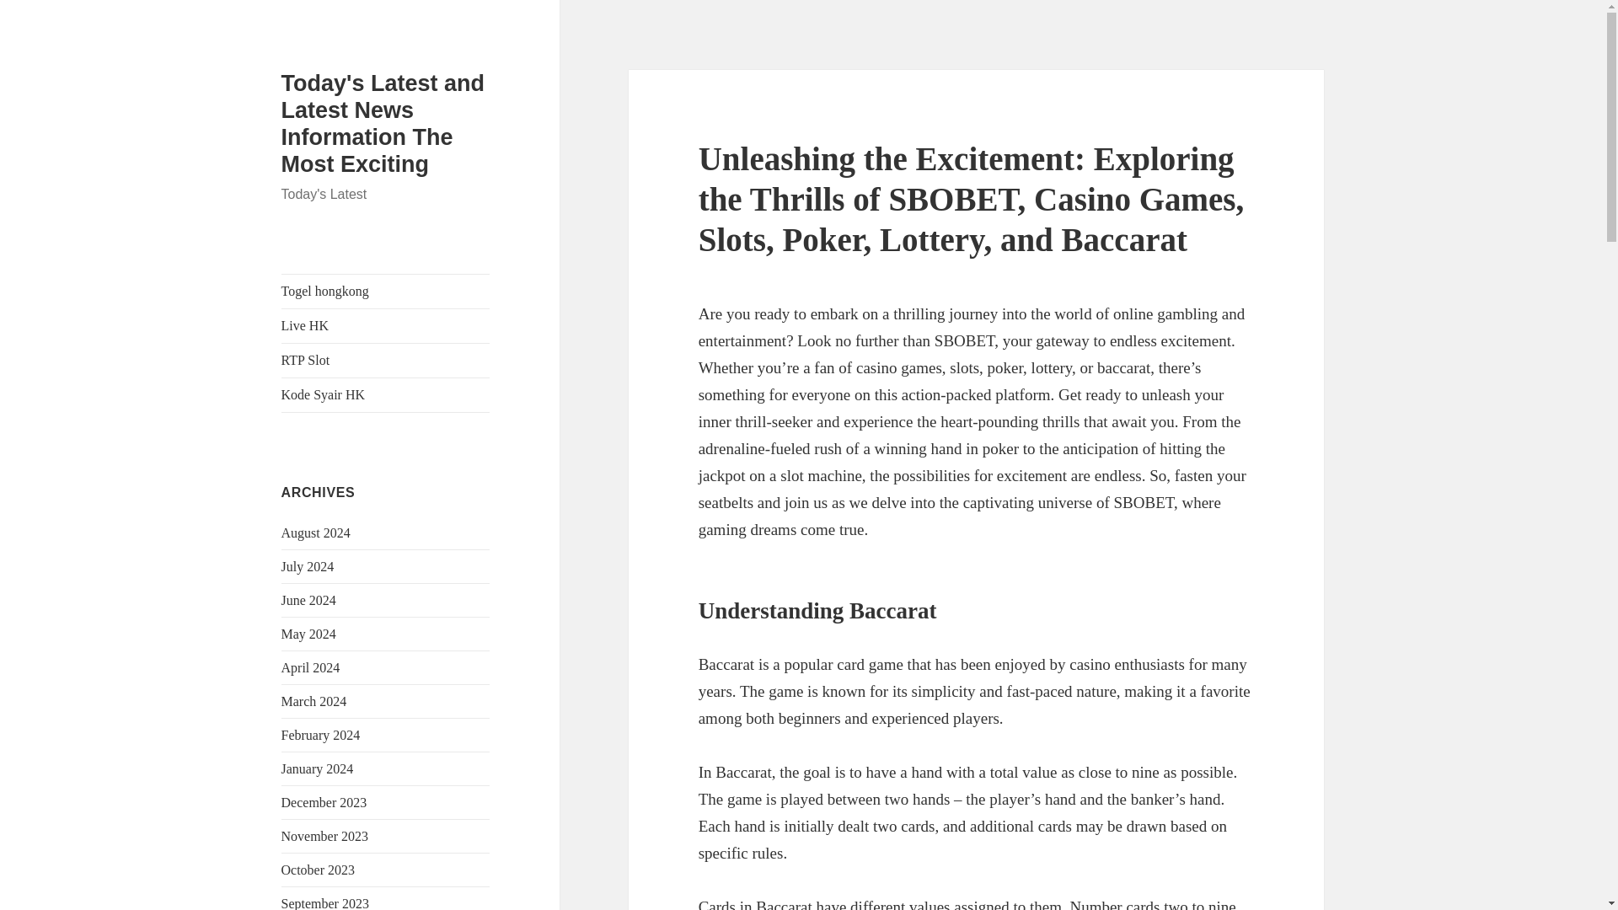 The height and width of the screenshot is (910, 1618). I want to click on August 2024, so click(316, 533).